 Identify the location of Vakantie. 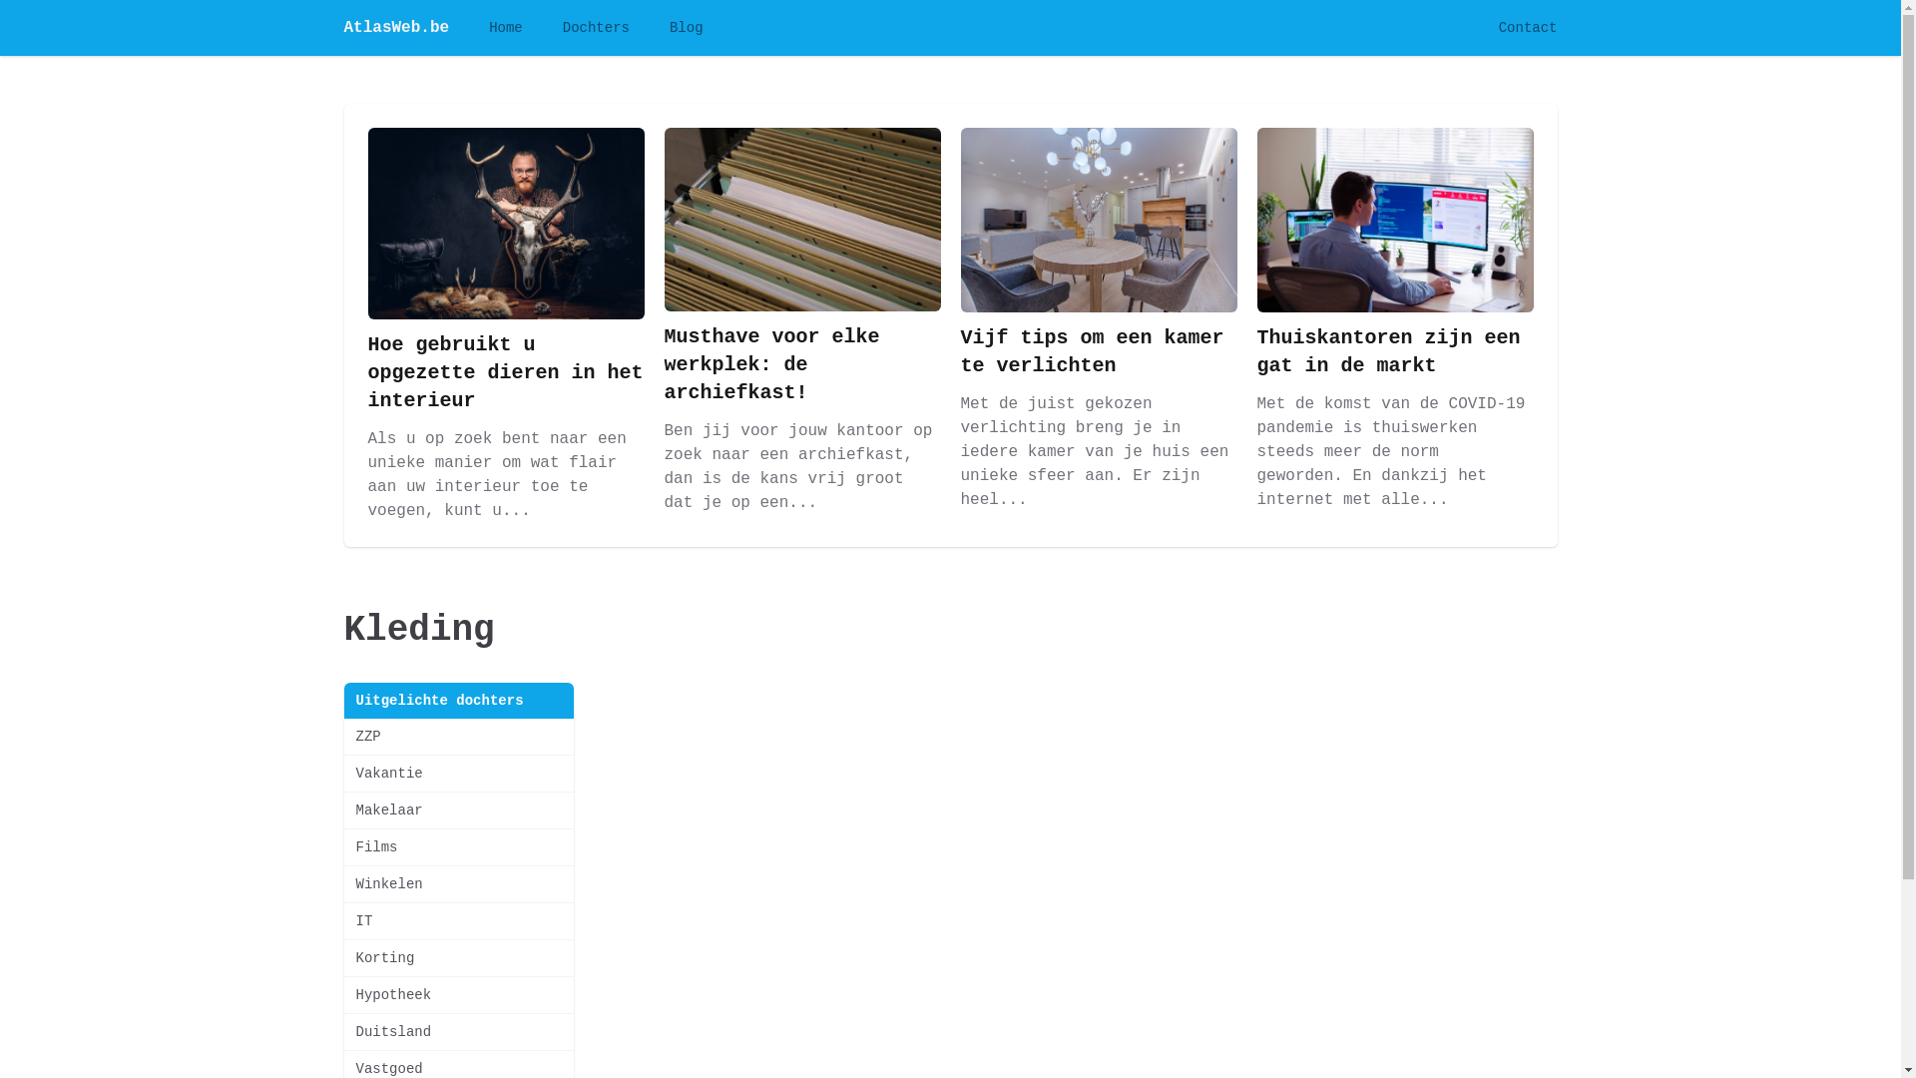
(458, 774).